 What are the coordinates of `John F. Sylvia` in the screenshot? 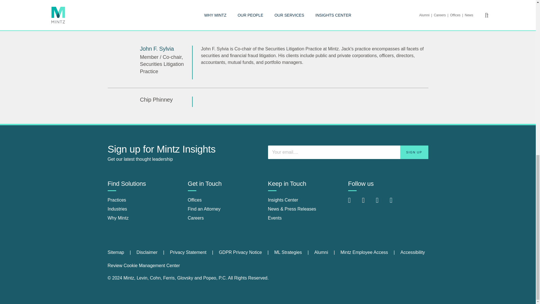 It's located at (157, 48).